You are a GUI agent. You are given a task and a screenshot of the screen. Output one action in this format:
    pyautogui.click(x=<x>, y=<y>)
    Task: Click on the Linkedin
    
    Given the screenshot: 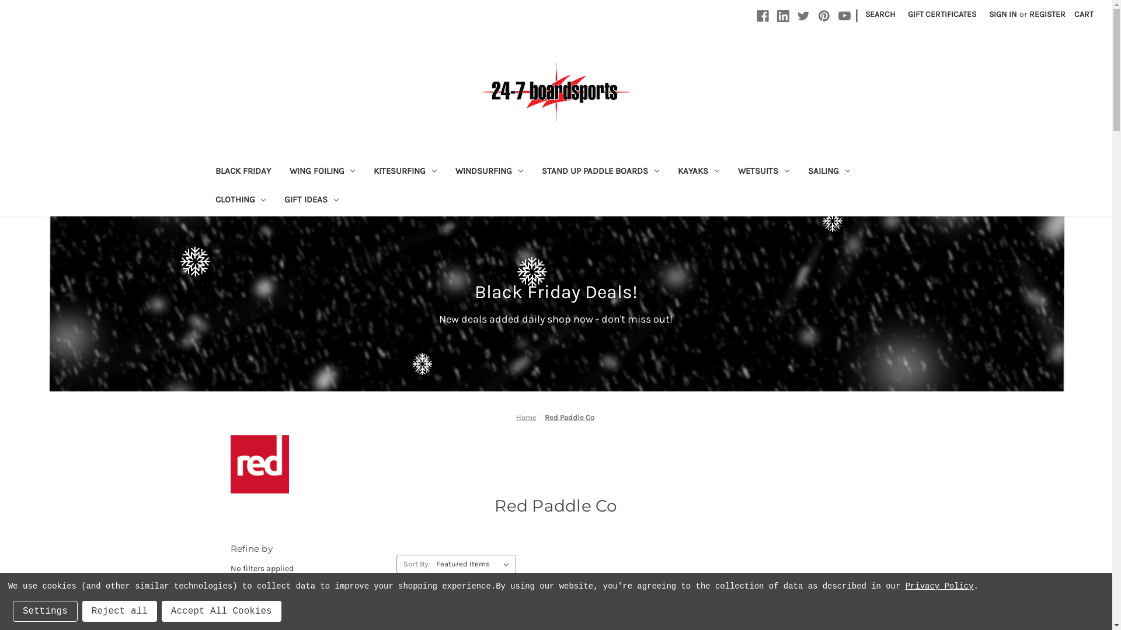 What is the action you would take?
    pyautogui.click(x=784, y=16)
    